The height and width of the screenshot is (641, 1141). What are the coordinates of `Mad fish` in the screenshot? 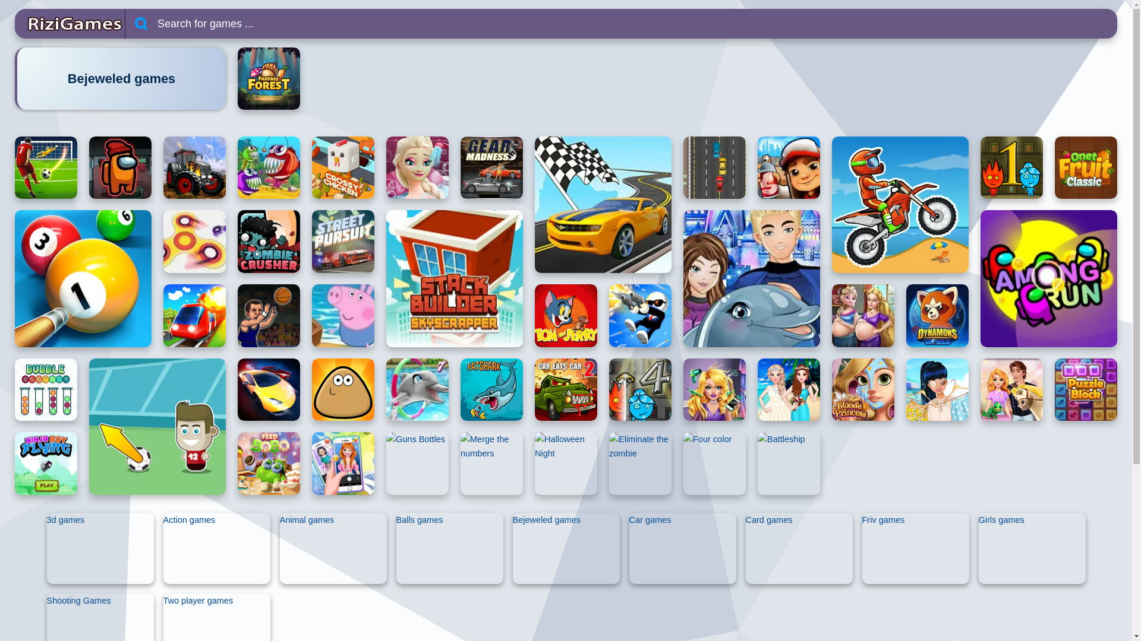 It's located at (269, 167).